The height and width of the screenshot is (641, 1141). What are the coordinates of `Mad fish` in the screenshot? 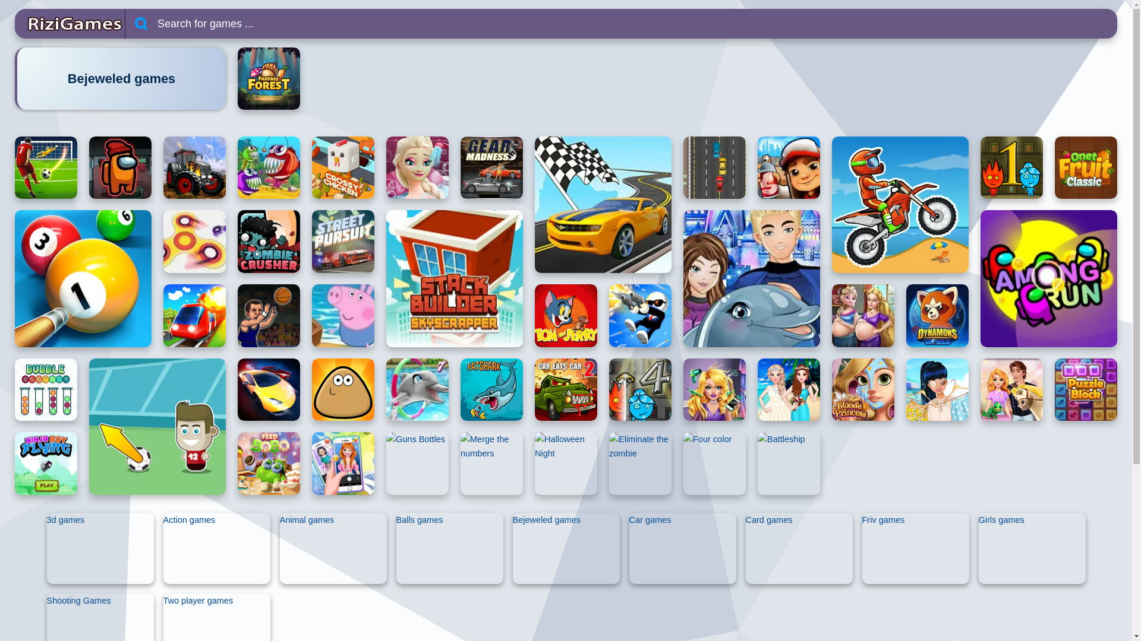 It's located at (269, 167).